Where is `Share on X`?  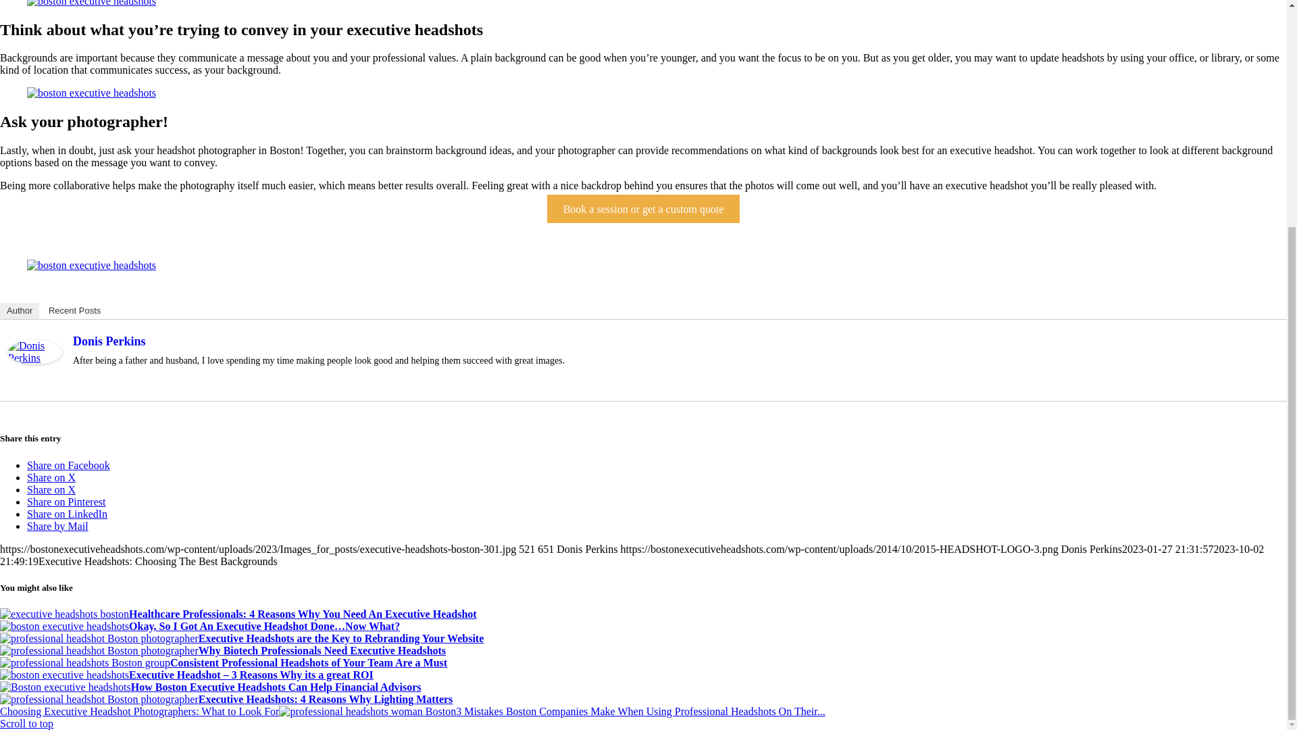 Share on X is located at coordinates (51, 477).